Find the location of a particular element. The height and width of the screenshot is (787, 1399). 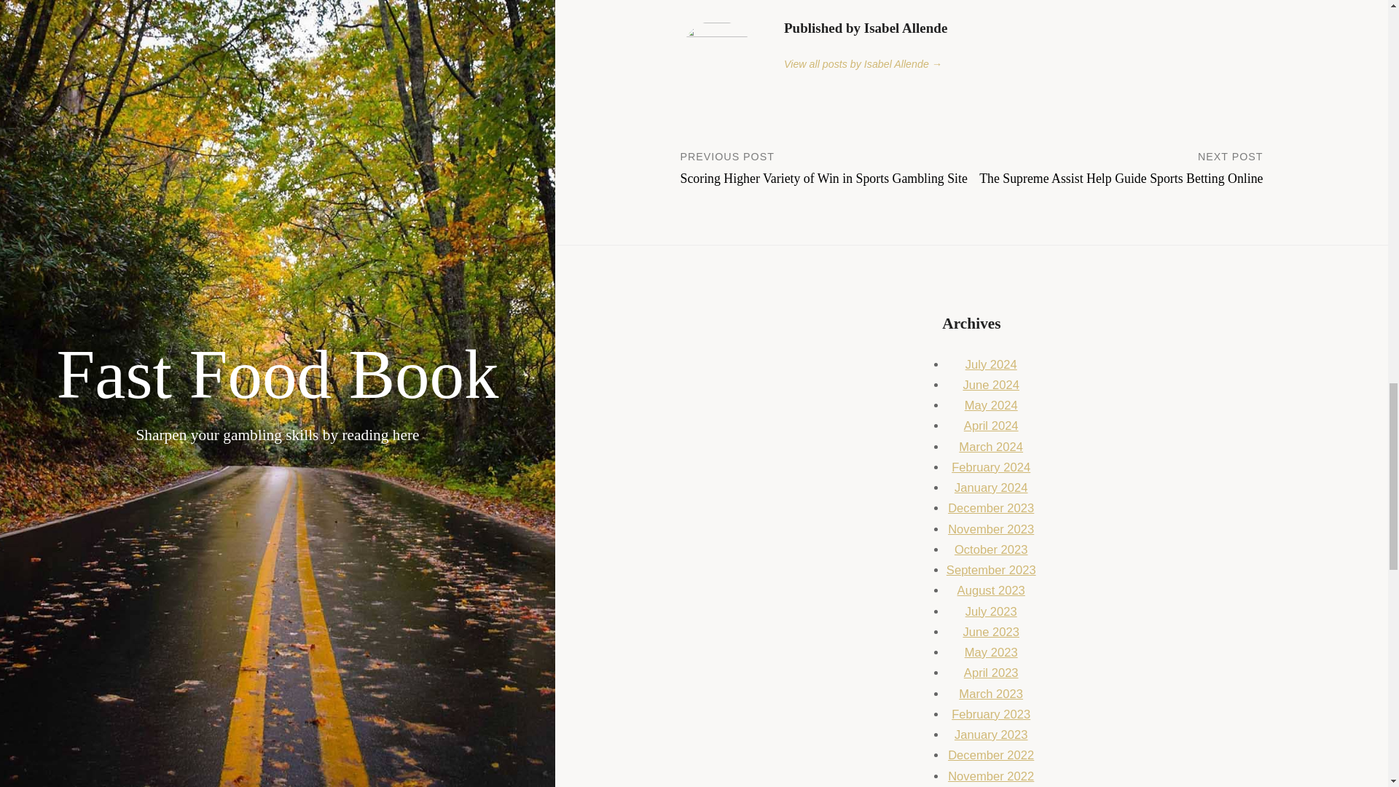

April 2024 is located at coordinates (991, 426).